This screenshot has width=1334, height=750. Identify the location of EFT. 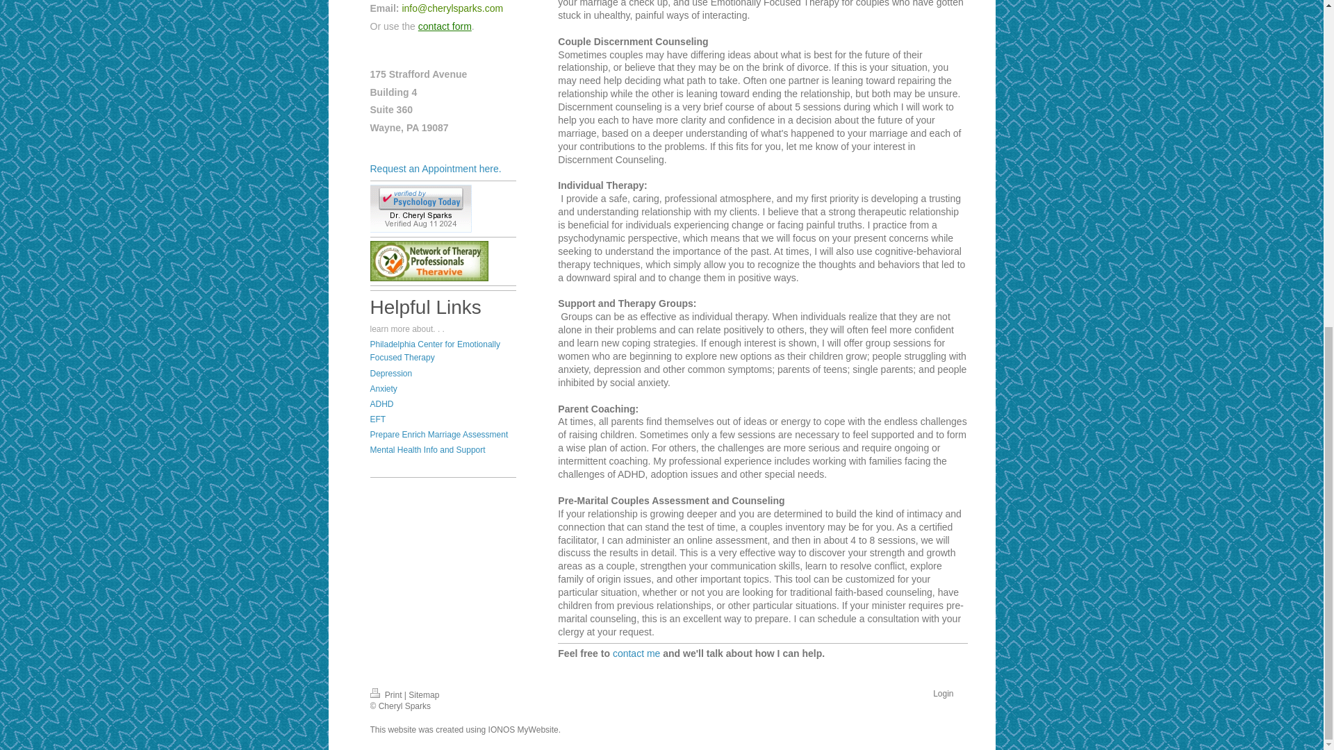
(377, 419).